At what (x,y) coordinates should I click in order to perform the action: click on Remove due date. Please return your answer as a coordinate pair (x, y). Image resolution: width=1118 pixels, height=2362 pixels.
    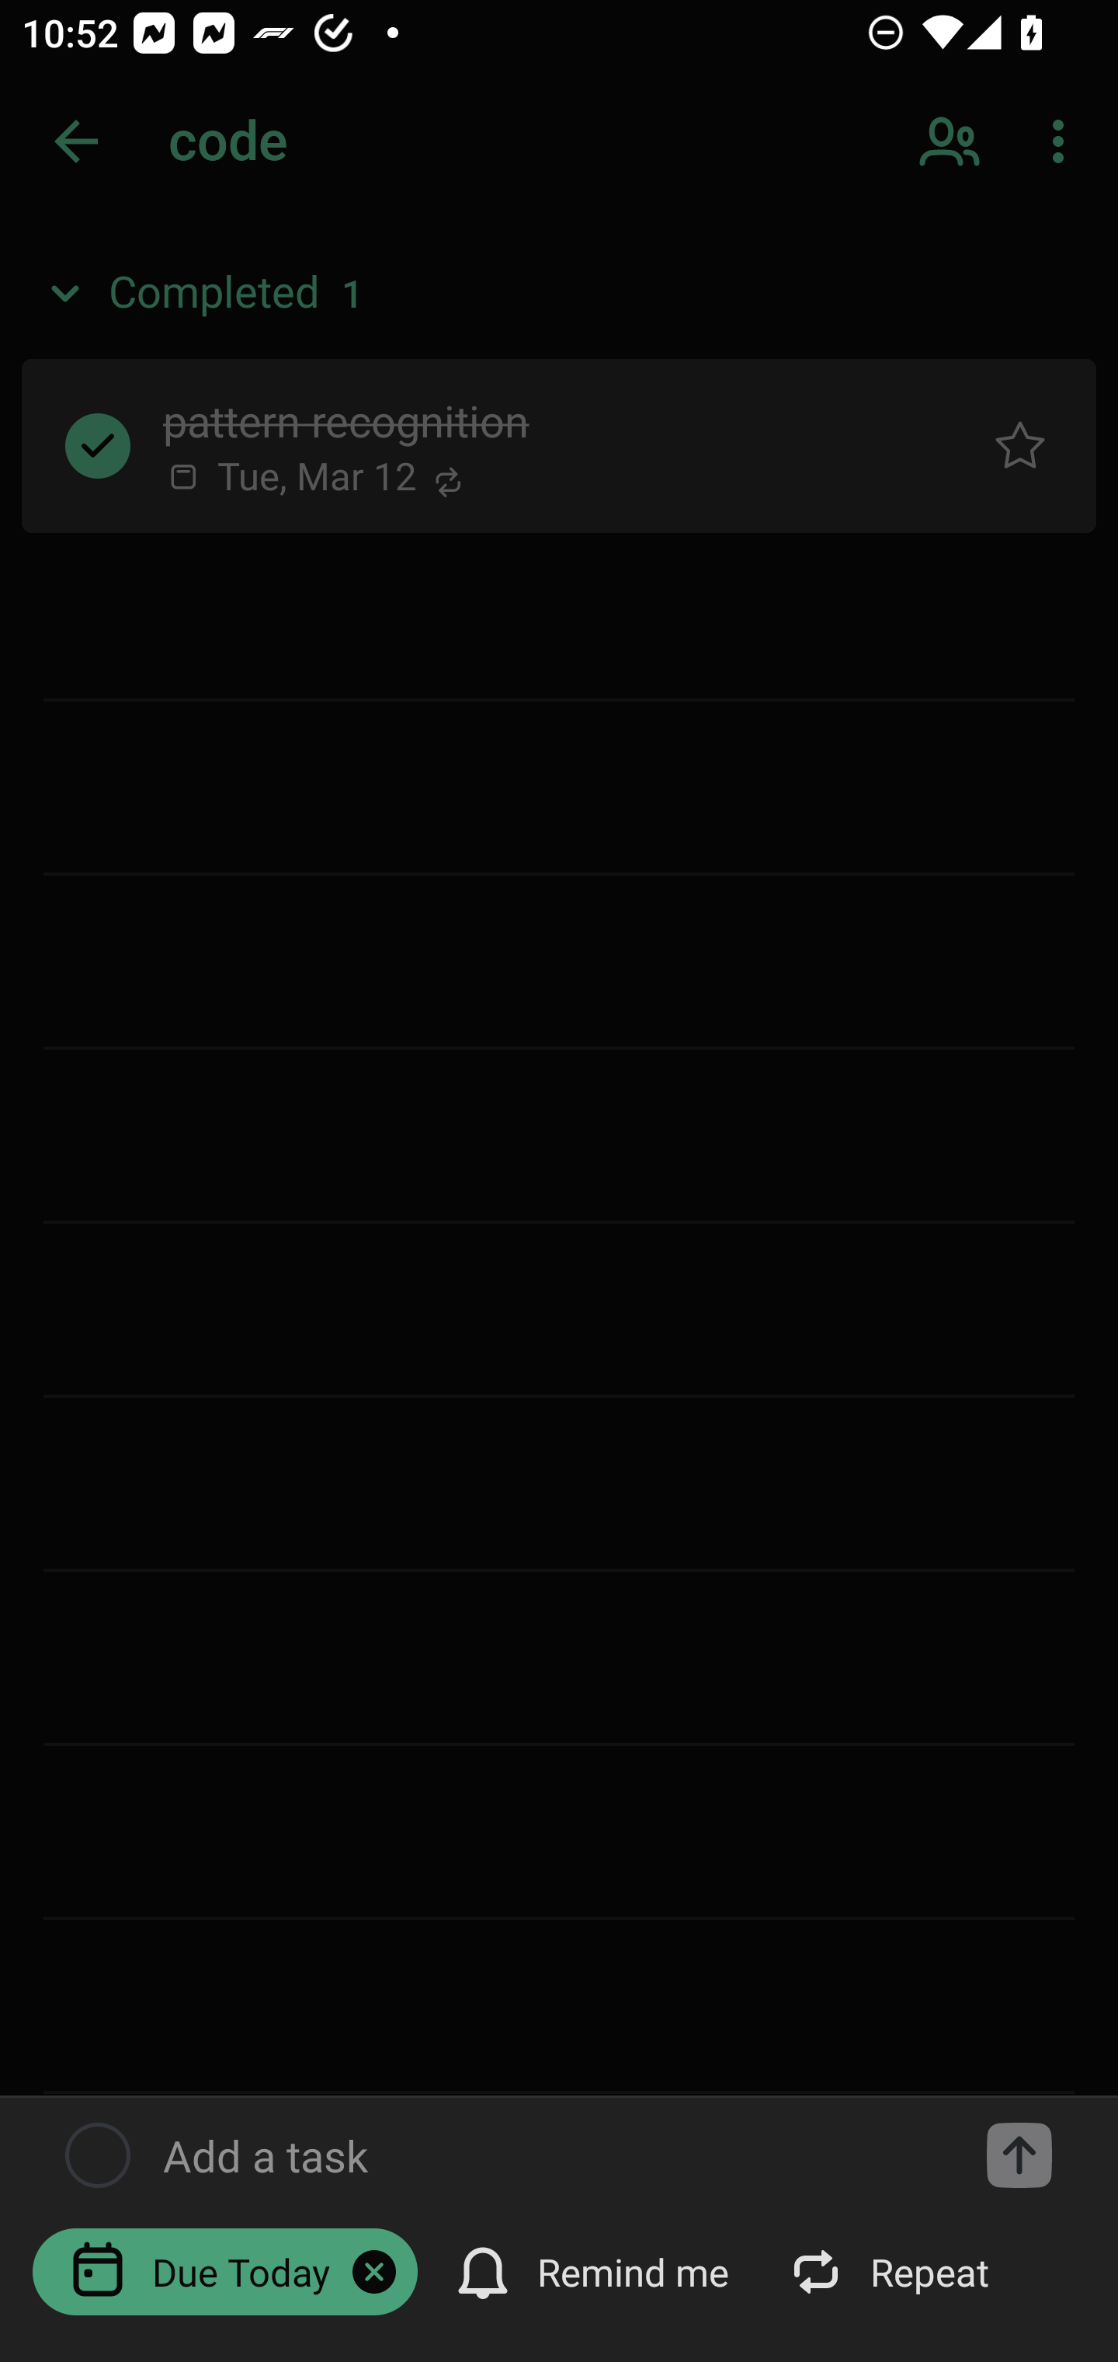
    Looking at the image, I should click on (374, 2272).